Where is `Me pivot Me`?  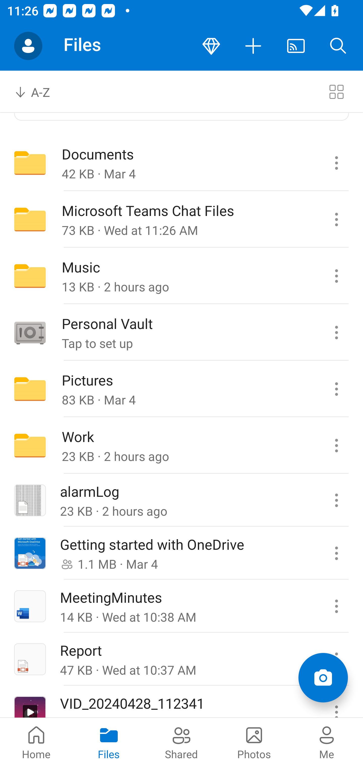 Me pivot Me is located at coordinates (327, 742).